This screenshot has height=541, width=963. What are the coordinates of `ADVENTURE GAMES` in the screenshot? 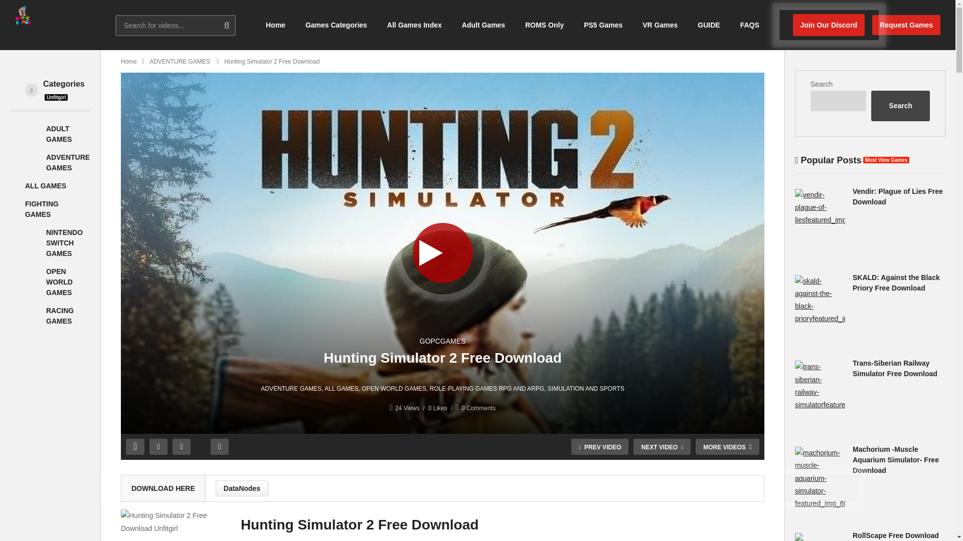 It's located at (33, 166).